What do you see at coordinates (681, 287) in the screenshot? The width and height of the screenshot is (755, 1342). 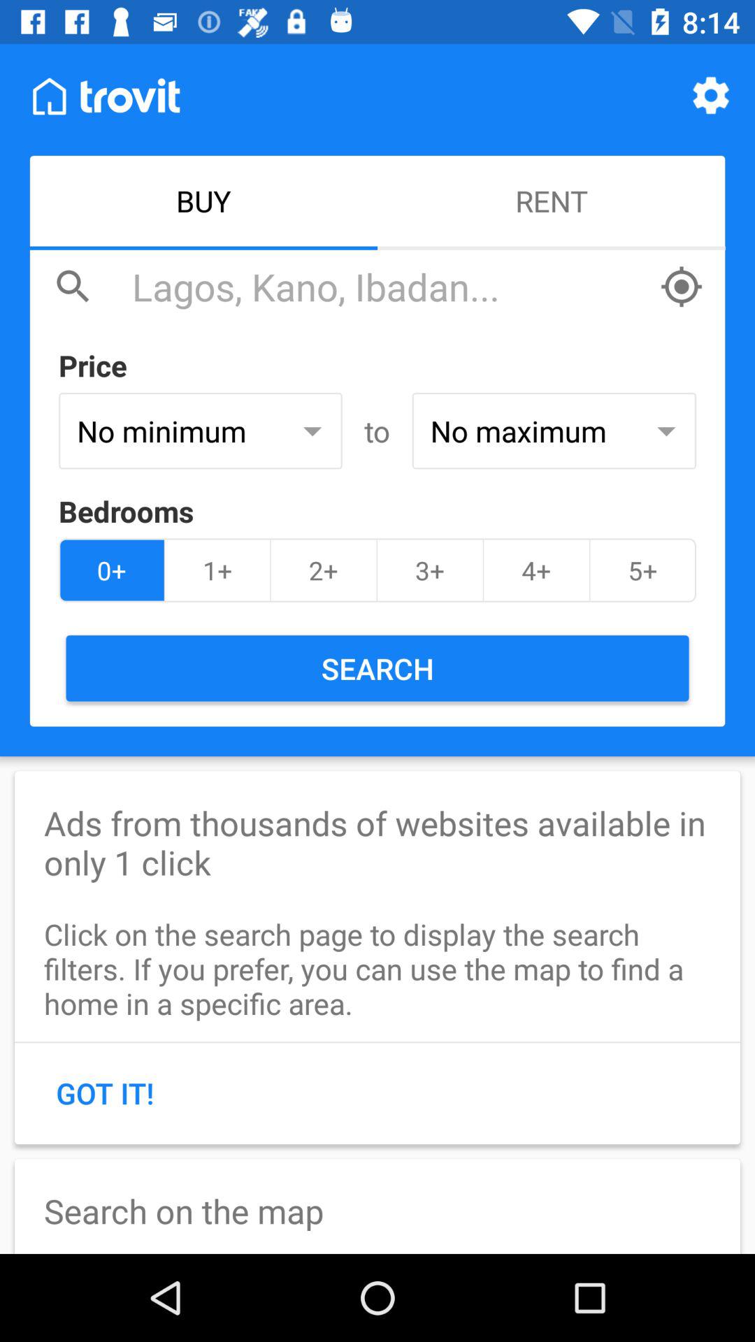 I see `locate` at bounding box center [681, 287].